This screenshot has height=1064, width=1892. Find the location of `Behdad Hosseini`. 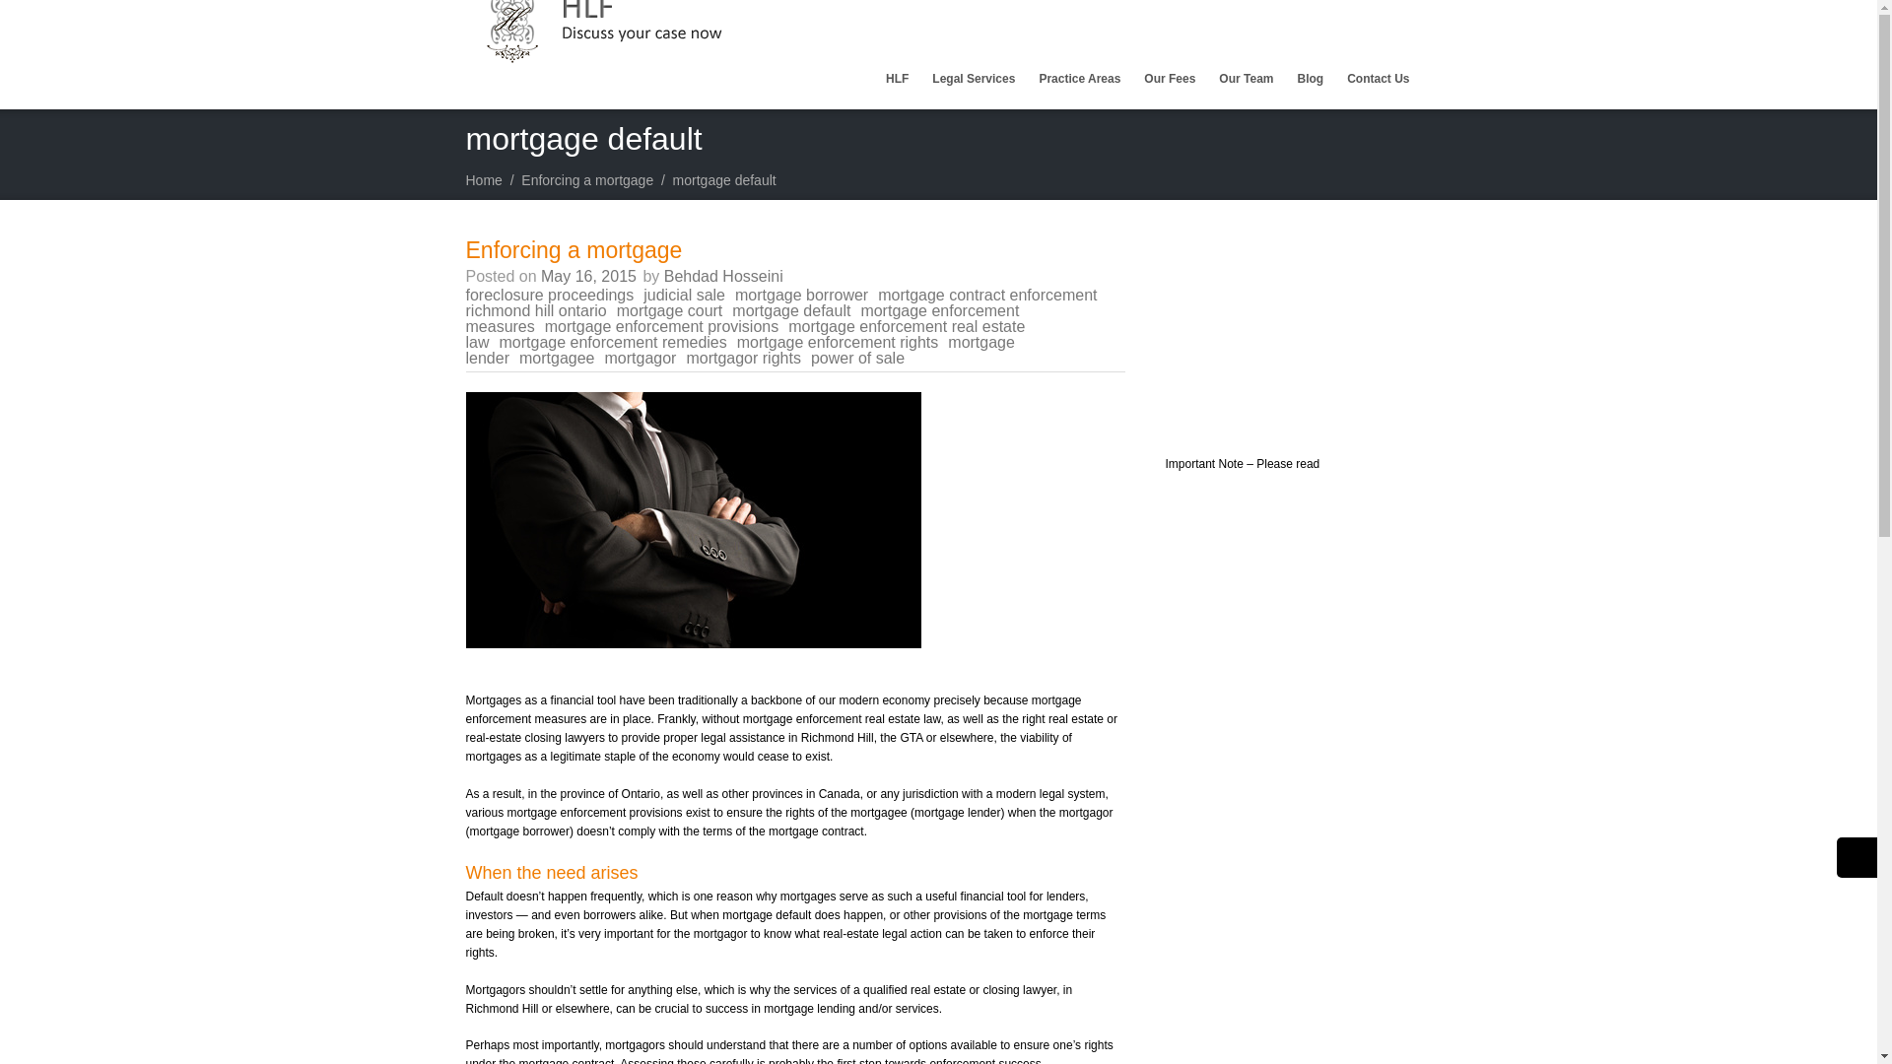

Behdad Hosseini is located at coordinates (723, 276).